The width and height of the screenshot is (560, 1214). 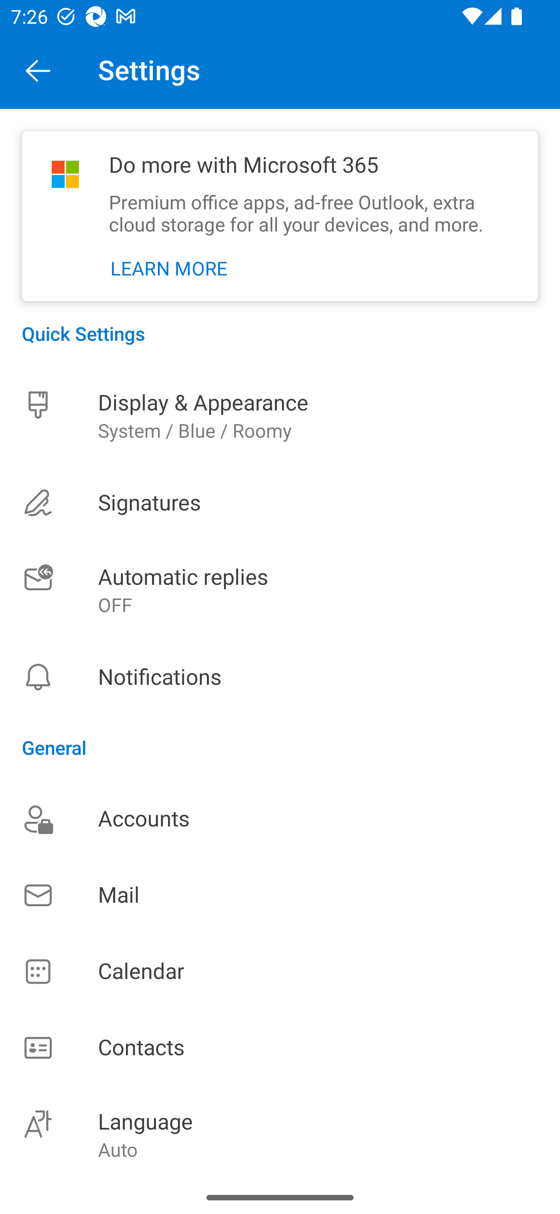 What do you see at coordinates (280, 503) in the screenshot?
I see `Signatures` at bounding box center [280, 503].